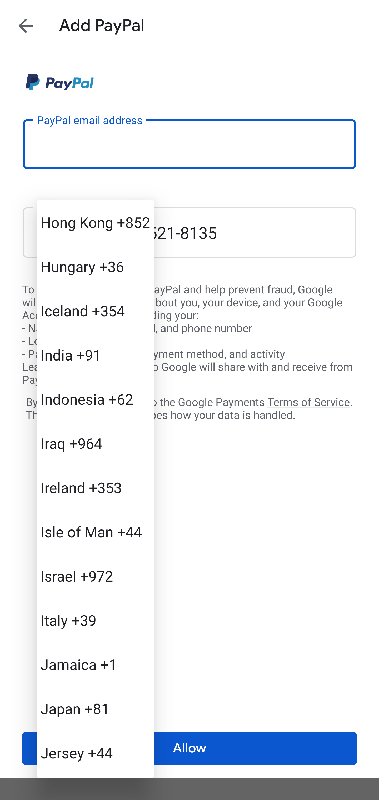 This screenshot has height=800, width=379. What do you see at coordinates (95, 708) in the screenshot?
I see `Japan +81` at bounding box center [95, 708].